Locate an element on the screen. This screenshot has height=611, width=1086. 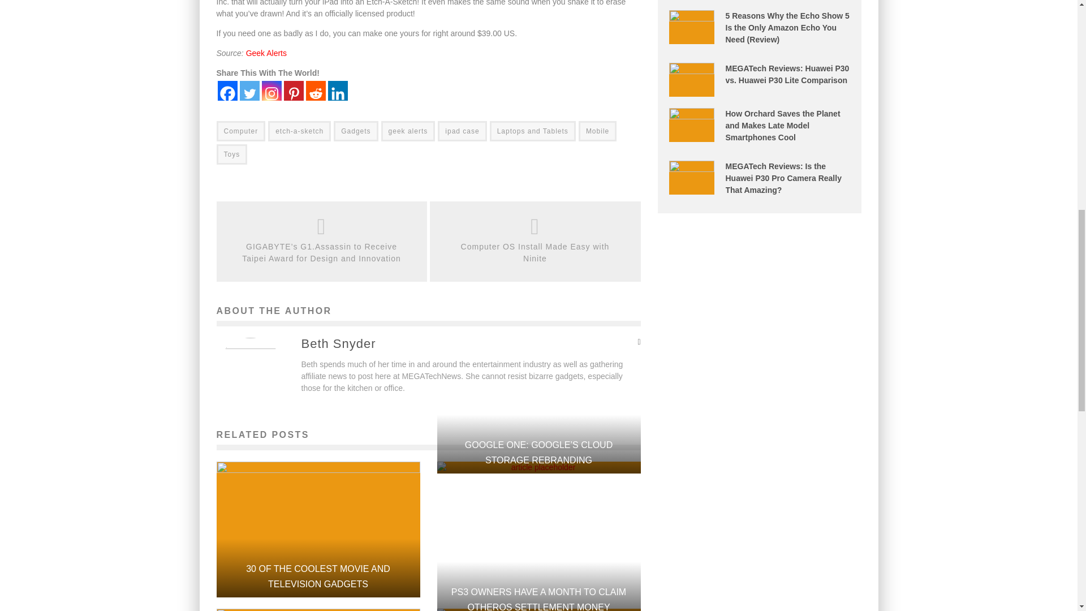
Linkedin is located at coordinates (337, 91).